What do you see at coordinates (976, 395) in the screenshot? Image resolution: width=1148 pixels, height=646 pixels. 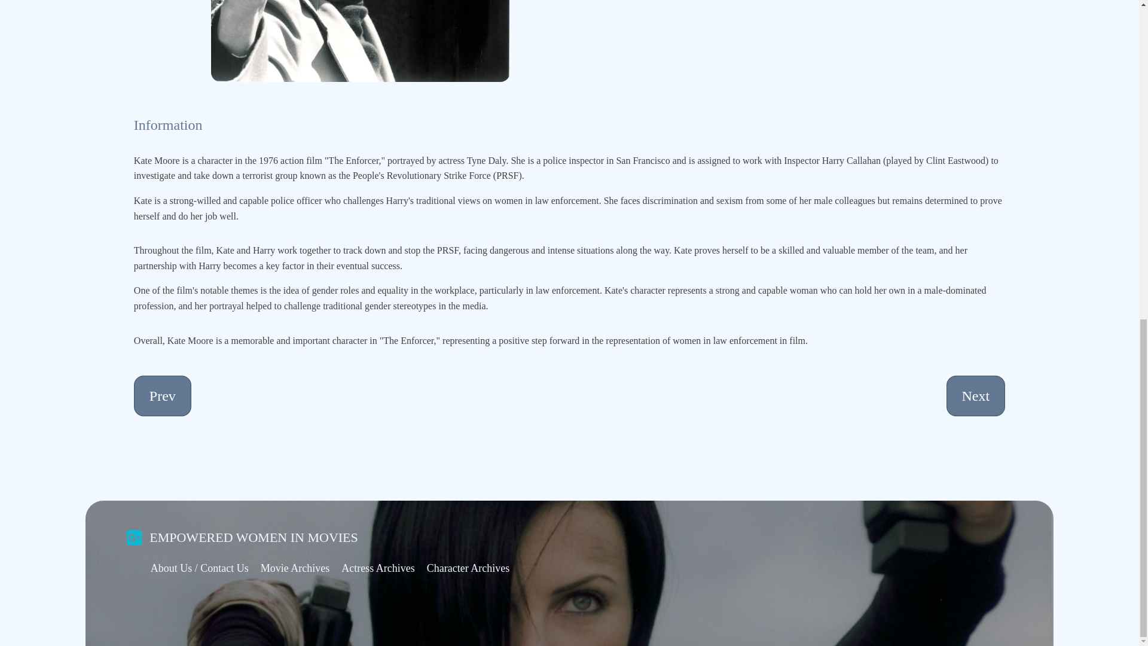 I see `Next` at bounding box center [976, 395].